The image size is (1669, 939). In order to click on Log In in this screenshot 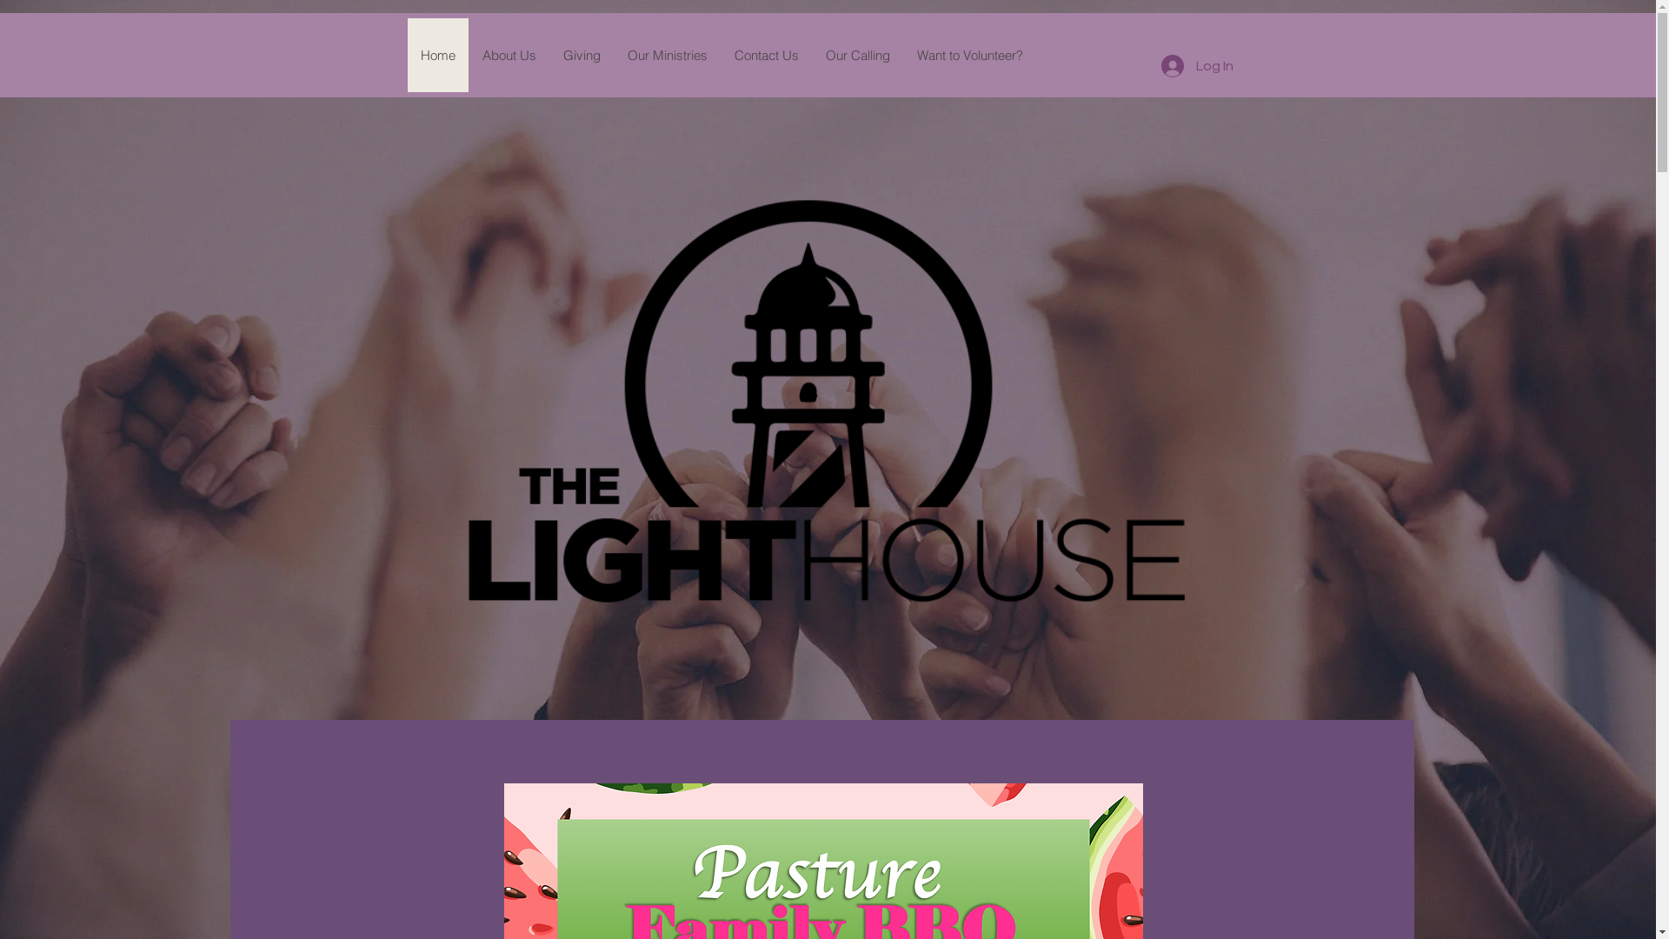, I will do `click(1198, 66)`.